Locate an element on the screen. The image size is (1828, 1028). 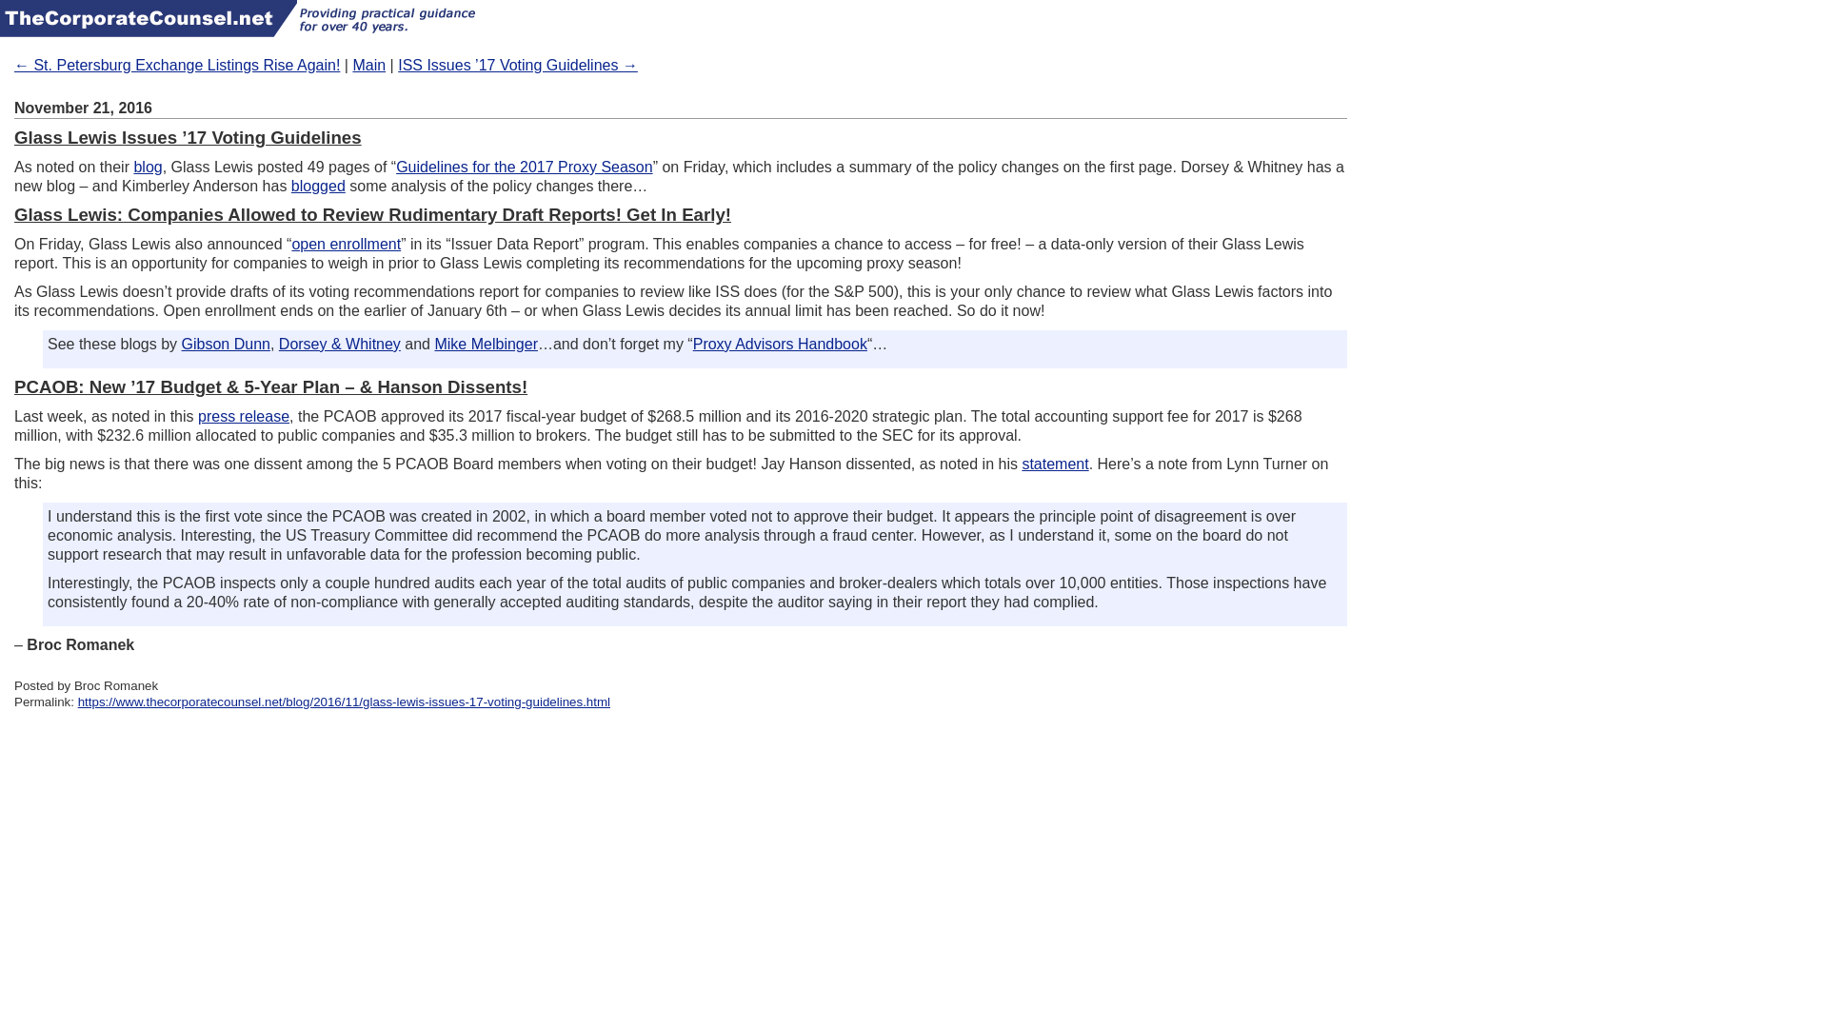
TheCorporateCounsel.net is located at coordinates (149, 18).